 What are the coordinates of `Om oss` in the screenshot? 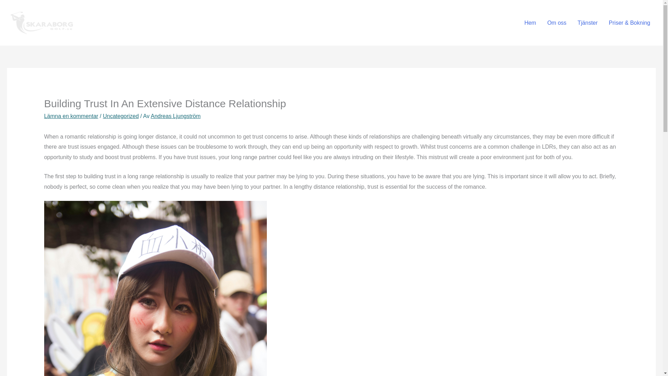 It's located at (557, 23).